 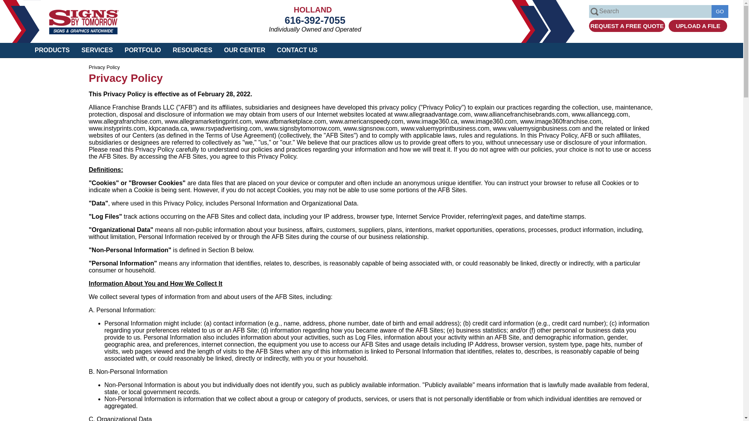 I want to click on OUR CENTER, so click(x=244, y=50).